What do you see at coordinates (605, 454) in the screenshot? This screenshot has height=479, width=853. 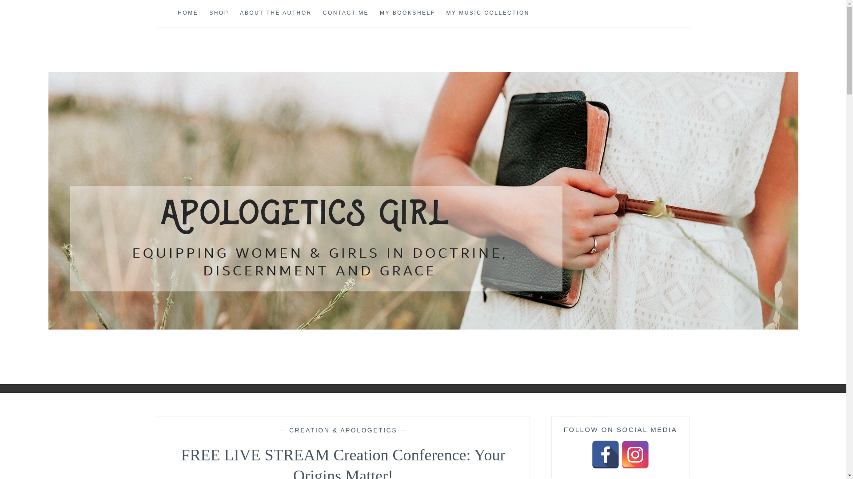 I see `Facebook` at bounding box center [605, 454].